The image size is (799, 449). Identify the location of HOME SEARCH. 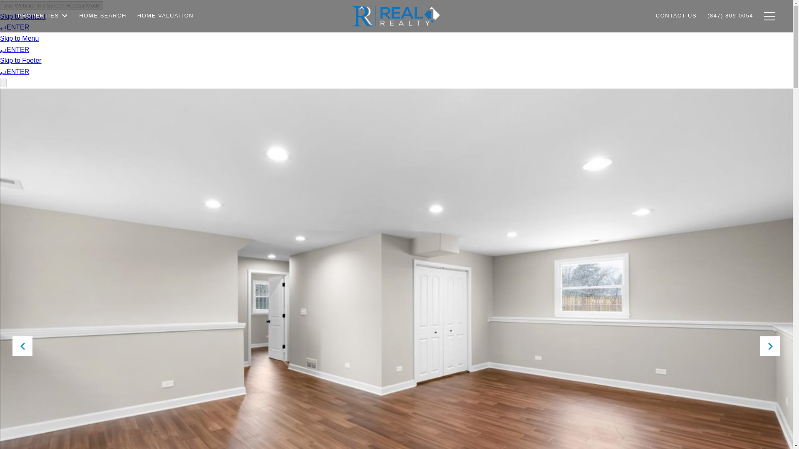
(103, 20).